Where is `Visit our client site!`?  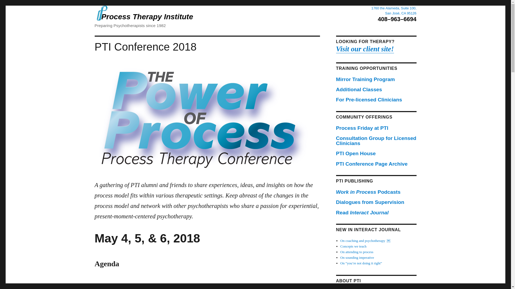 Visit our client site! is located at coordinates (365, 49).